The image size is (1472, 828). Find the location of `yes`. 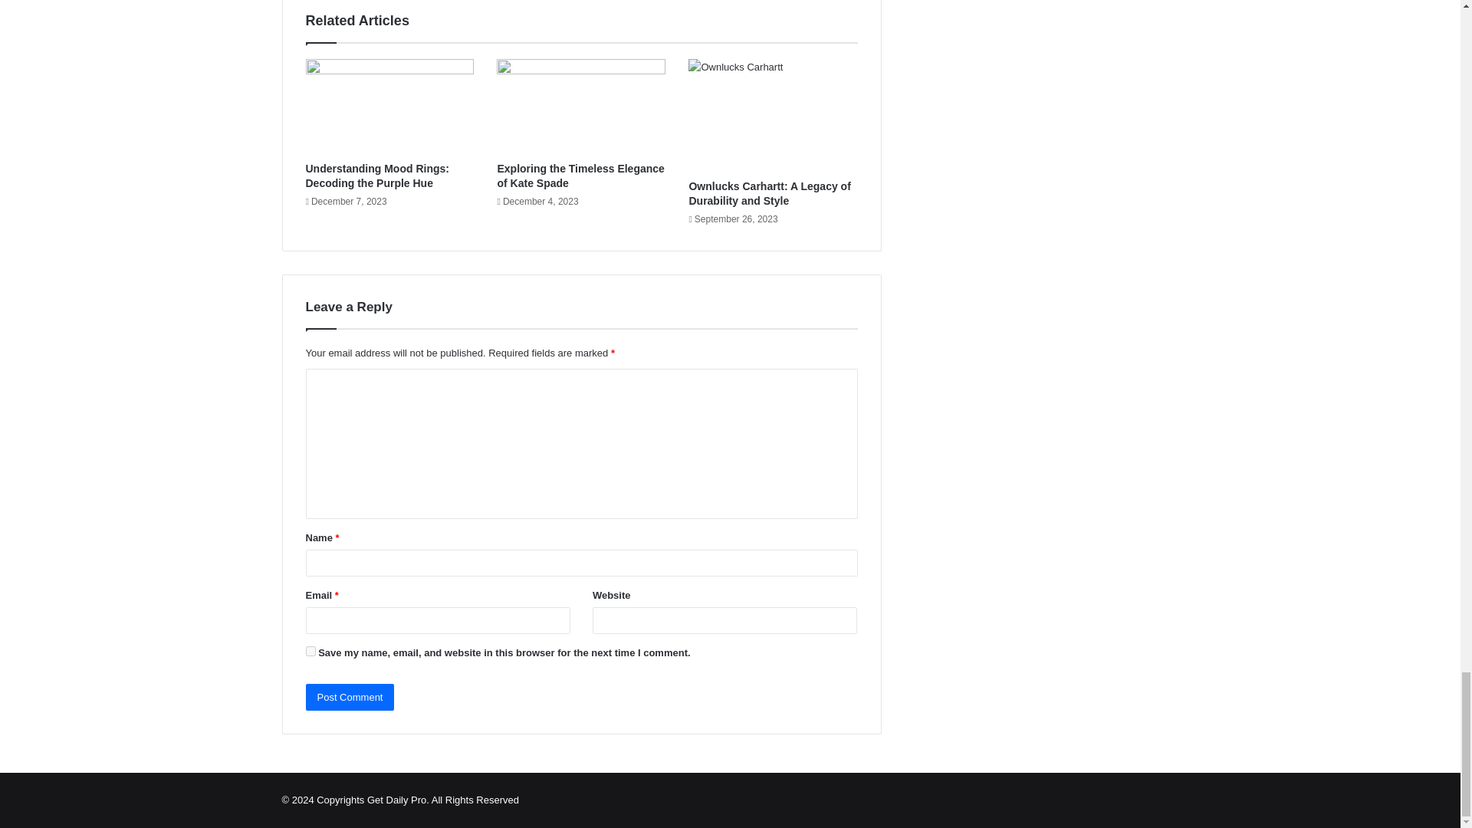

yes is located at coordinates (310, 652).